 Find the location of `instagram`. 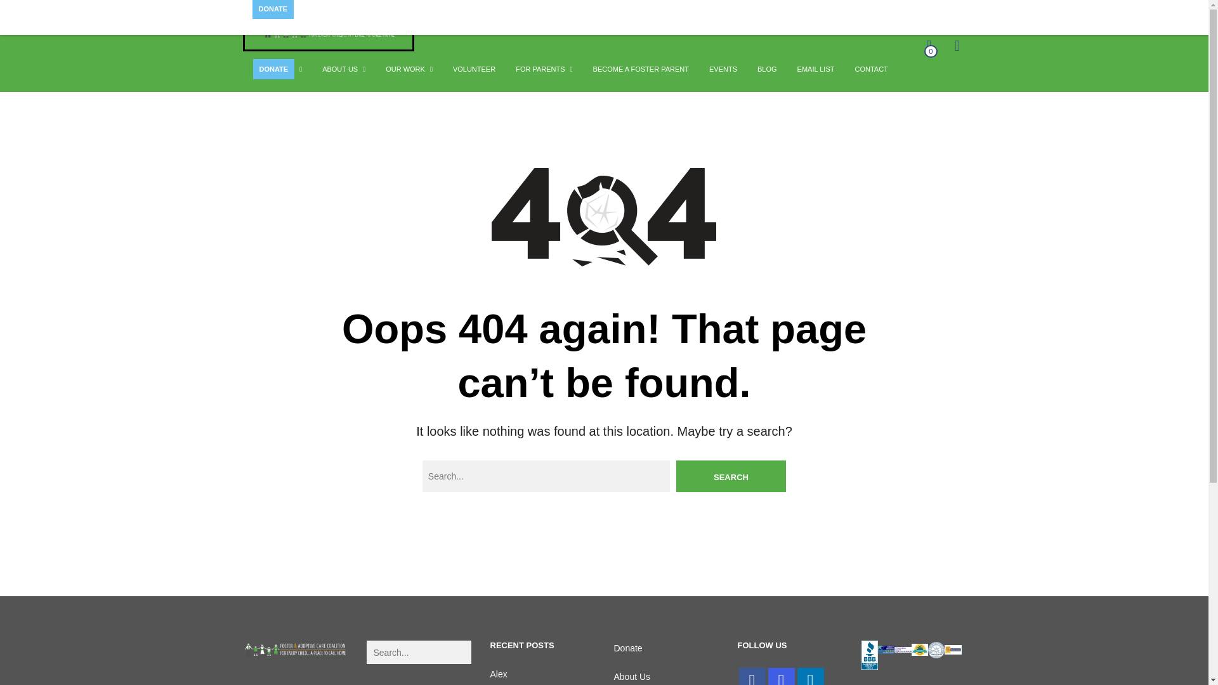

instagram is located at coordinates (780, 676).